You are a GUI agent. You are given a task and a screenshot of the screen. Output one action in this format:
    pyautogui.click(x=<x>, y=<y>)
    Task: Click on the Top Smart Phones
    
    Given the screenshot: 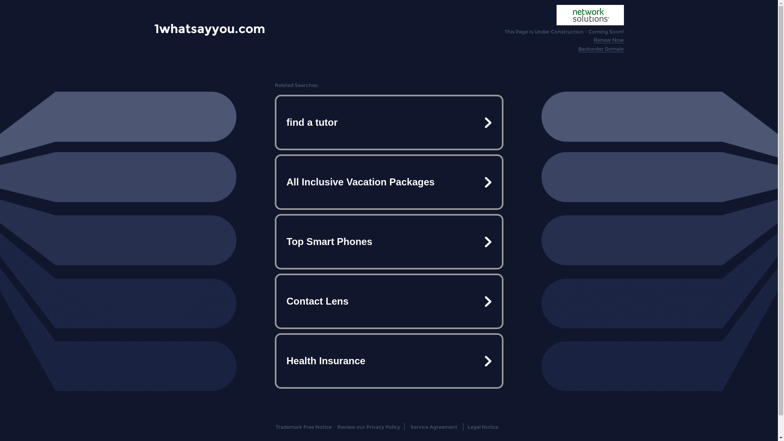 What is the action you would take?
    pyautogui.click(x=389, y=242)
    